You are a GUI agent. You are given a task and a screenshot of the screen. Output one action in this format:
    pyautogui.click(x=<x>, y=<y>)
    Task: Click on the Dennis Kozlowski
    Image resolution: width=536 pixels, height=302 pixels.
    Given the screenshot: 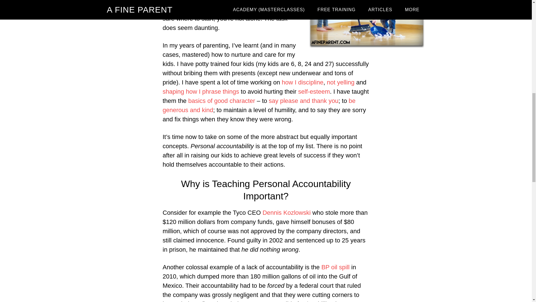 What is the action you would take?
    pyautogui.click(x=286, y=213)
    